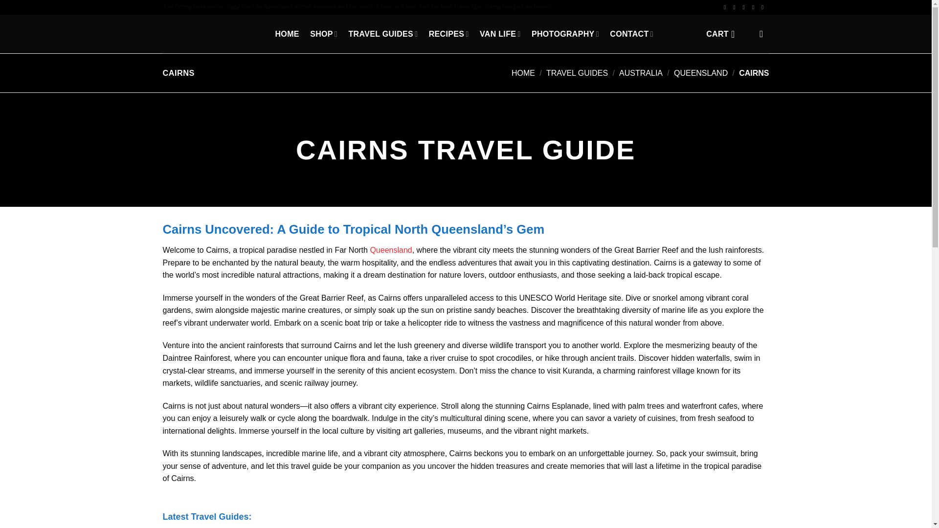 This screenshot has width=939, height=528. Describe the element at coordinates (500, 33) in the screenshot. I see `VAN LIFE` at that location.